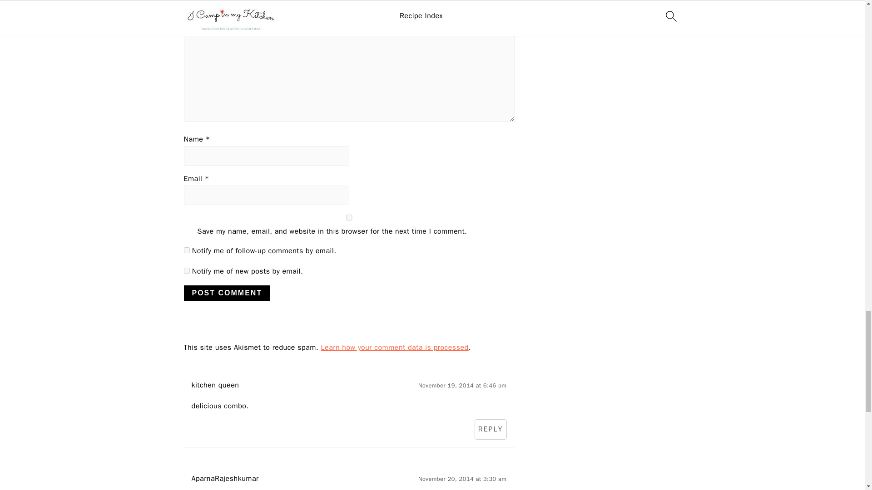  What do you see at coordinates (349, 218) in the screenshot?
I see `yes` at bounding box center [349, 218].